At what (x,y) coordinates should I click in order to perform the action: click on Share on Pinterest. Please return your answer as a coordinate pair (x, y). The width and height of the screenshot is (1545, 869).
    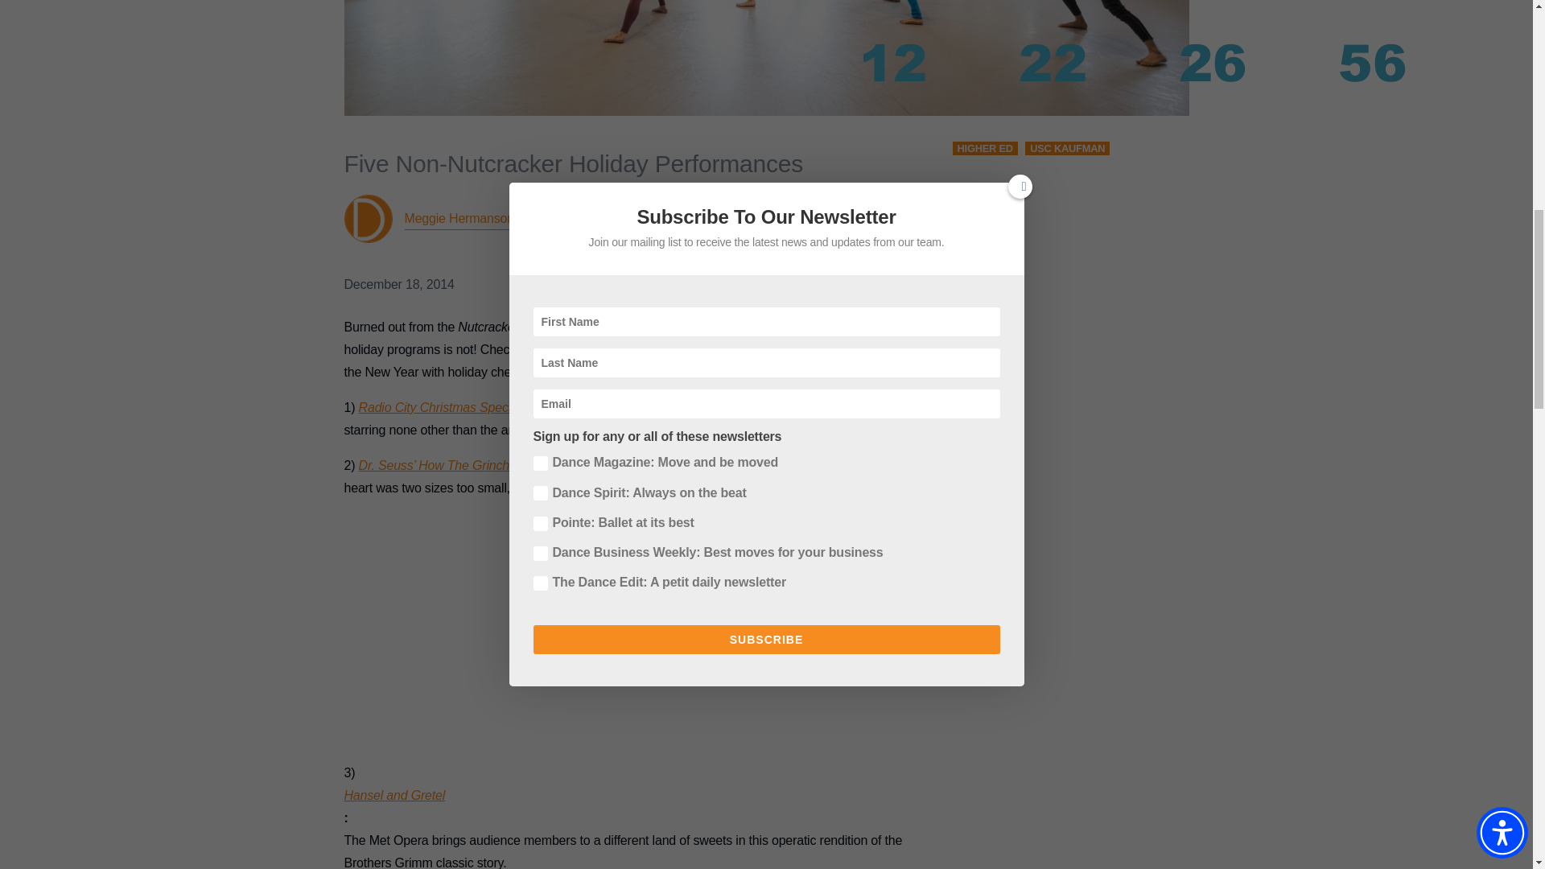
    Looking at the image, I should click on (874, 249).